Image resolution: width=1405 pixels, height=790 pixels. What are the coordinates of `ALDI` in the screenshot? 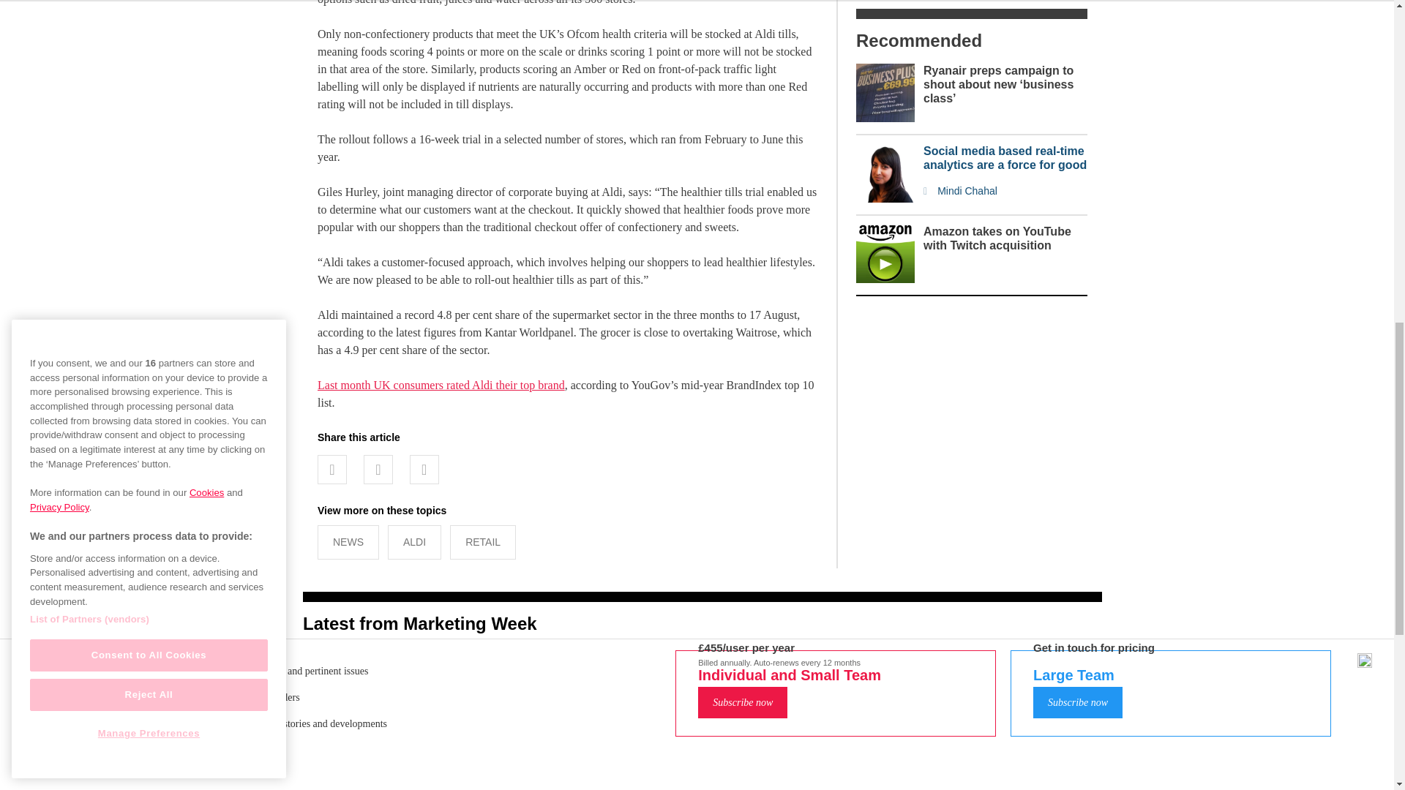 It's located at (414, 542).